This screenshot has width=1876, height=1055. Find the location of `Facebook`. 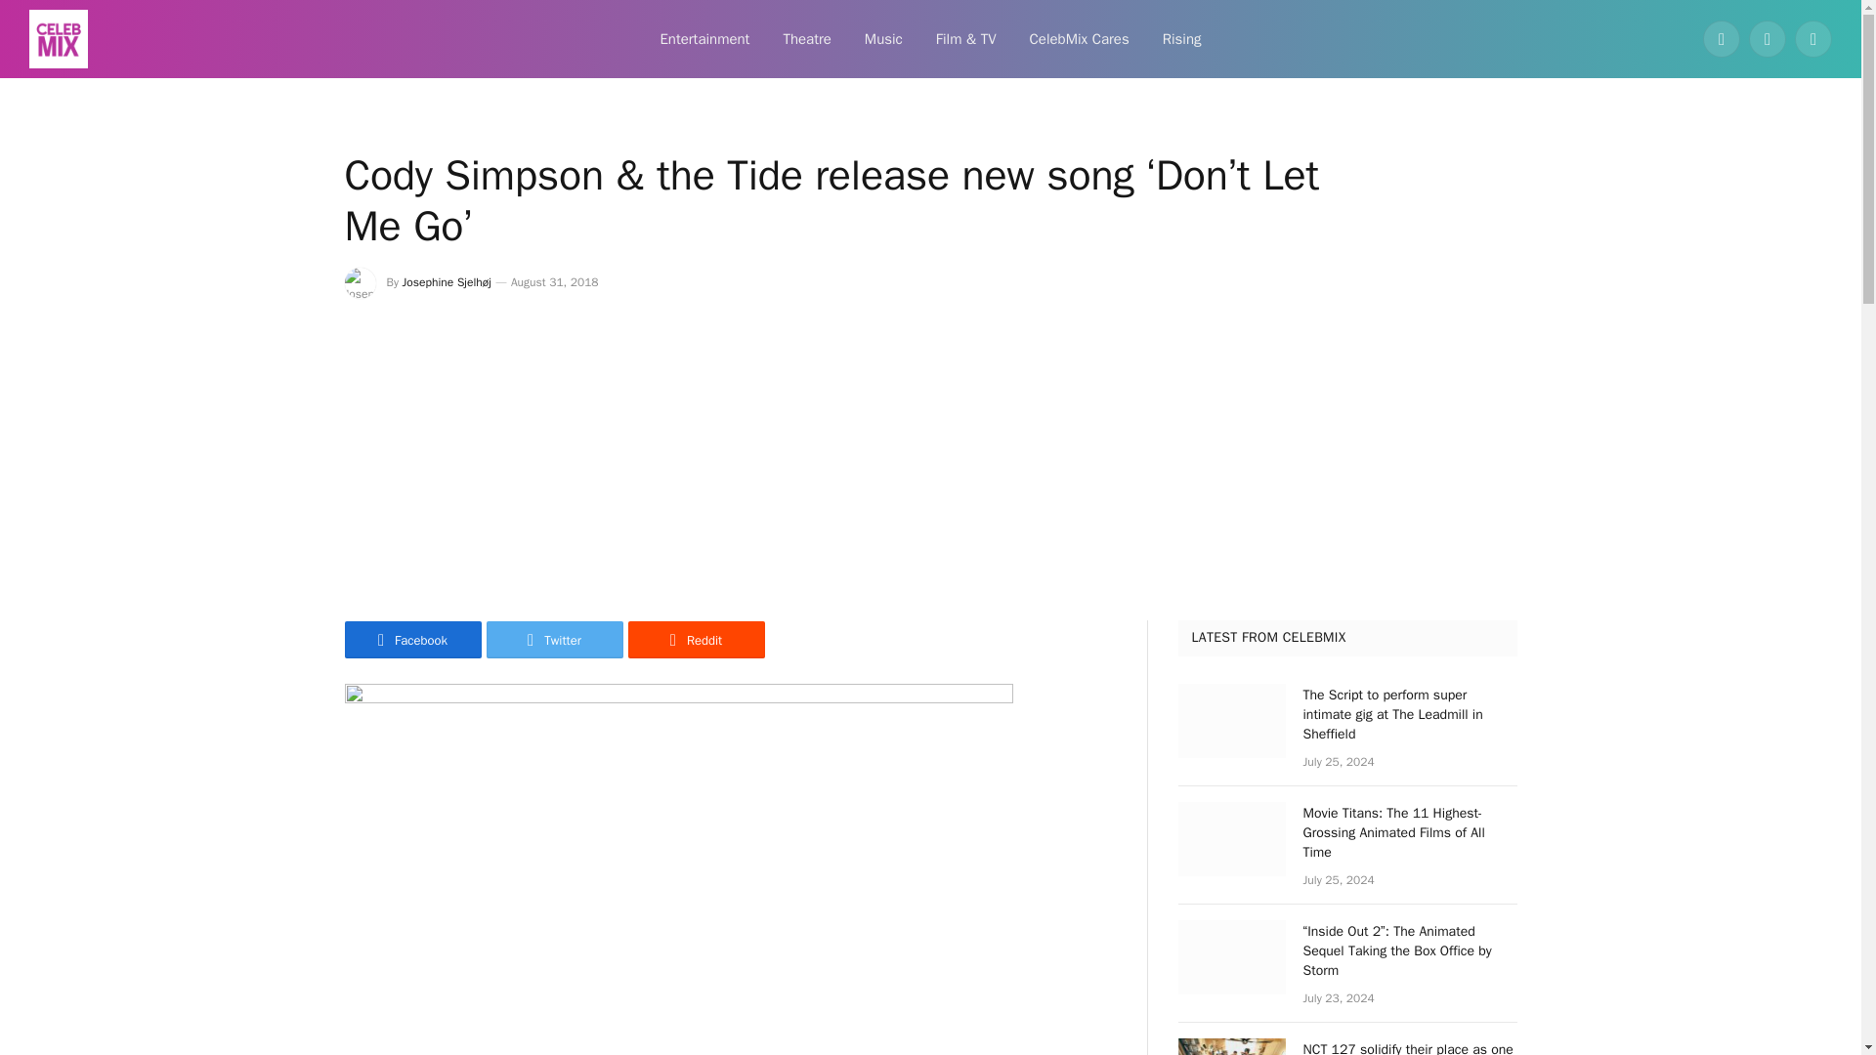

Facebook is located at coordinates (411, 639).